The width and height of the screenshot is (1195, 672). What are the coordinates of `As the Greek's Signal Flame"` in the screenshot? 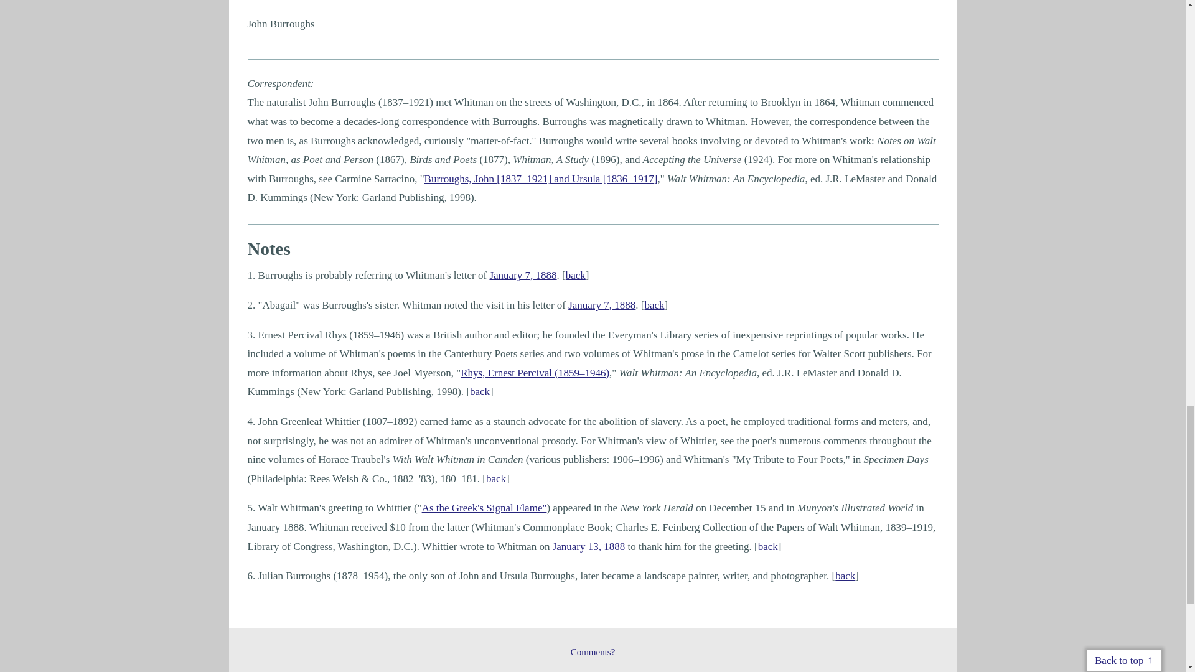 It's located at (484, 508).